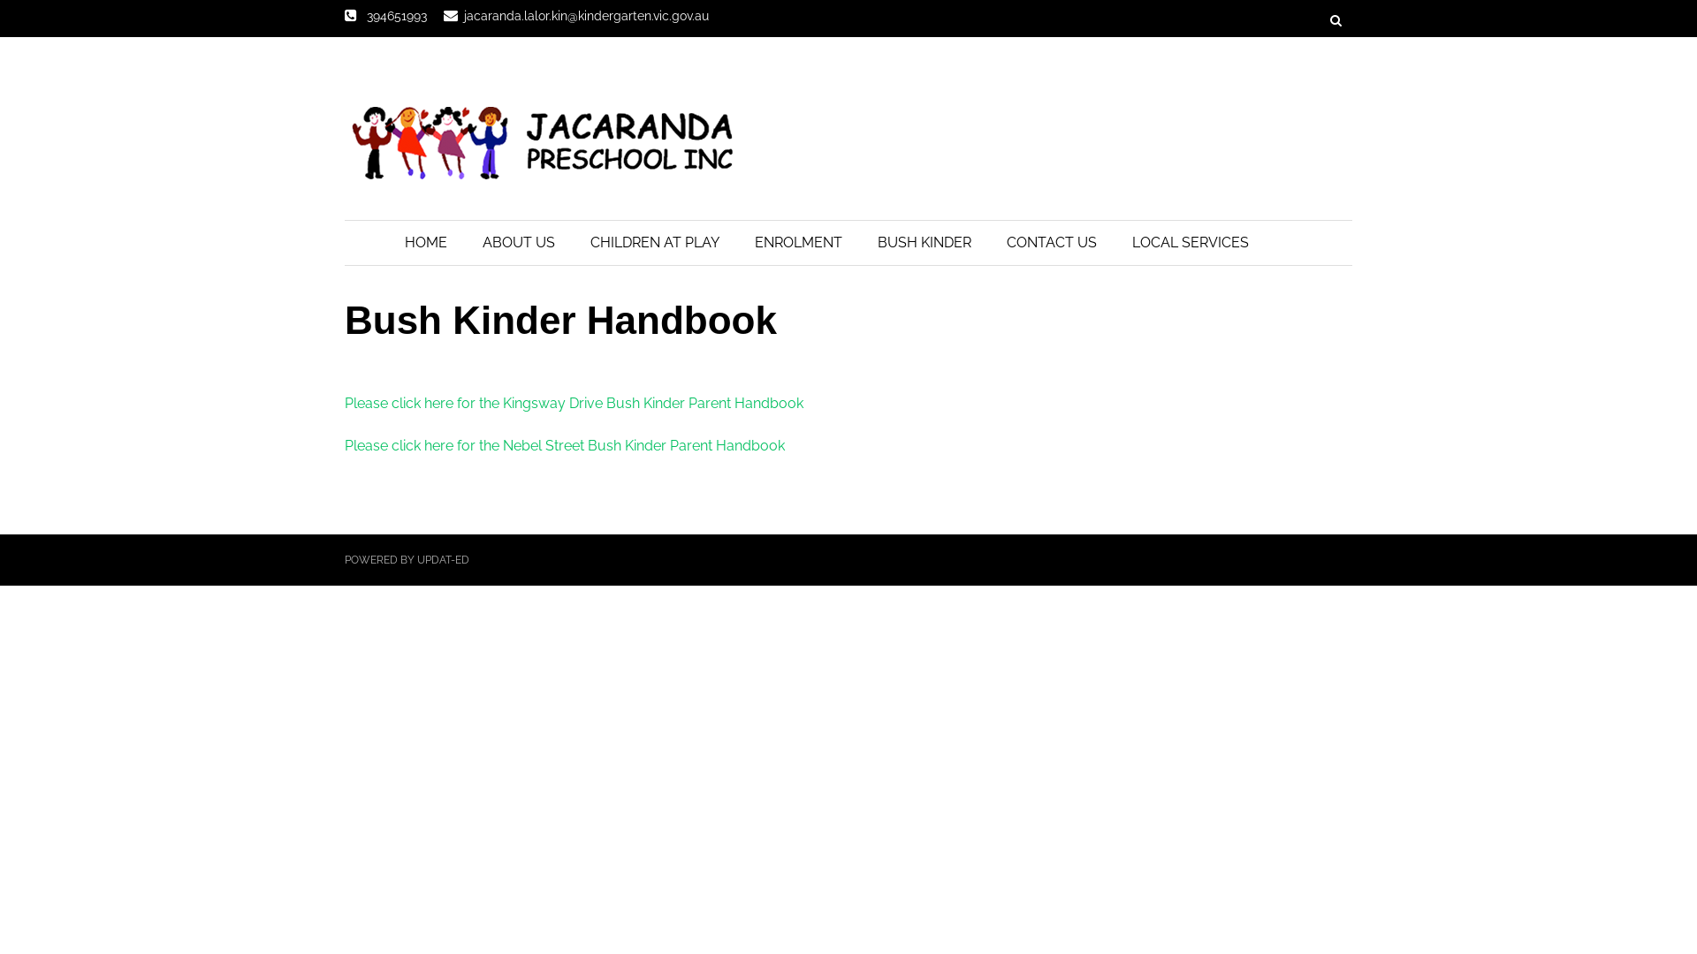  I want to click on jacaranda.lalor.kin@kindergarten.vic.gov.au, so click(576, 16).